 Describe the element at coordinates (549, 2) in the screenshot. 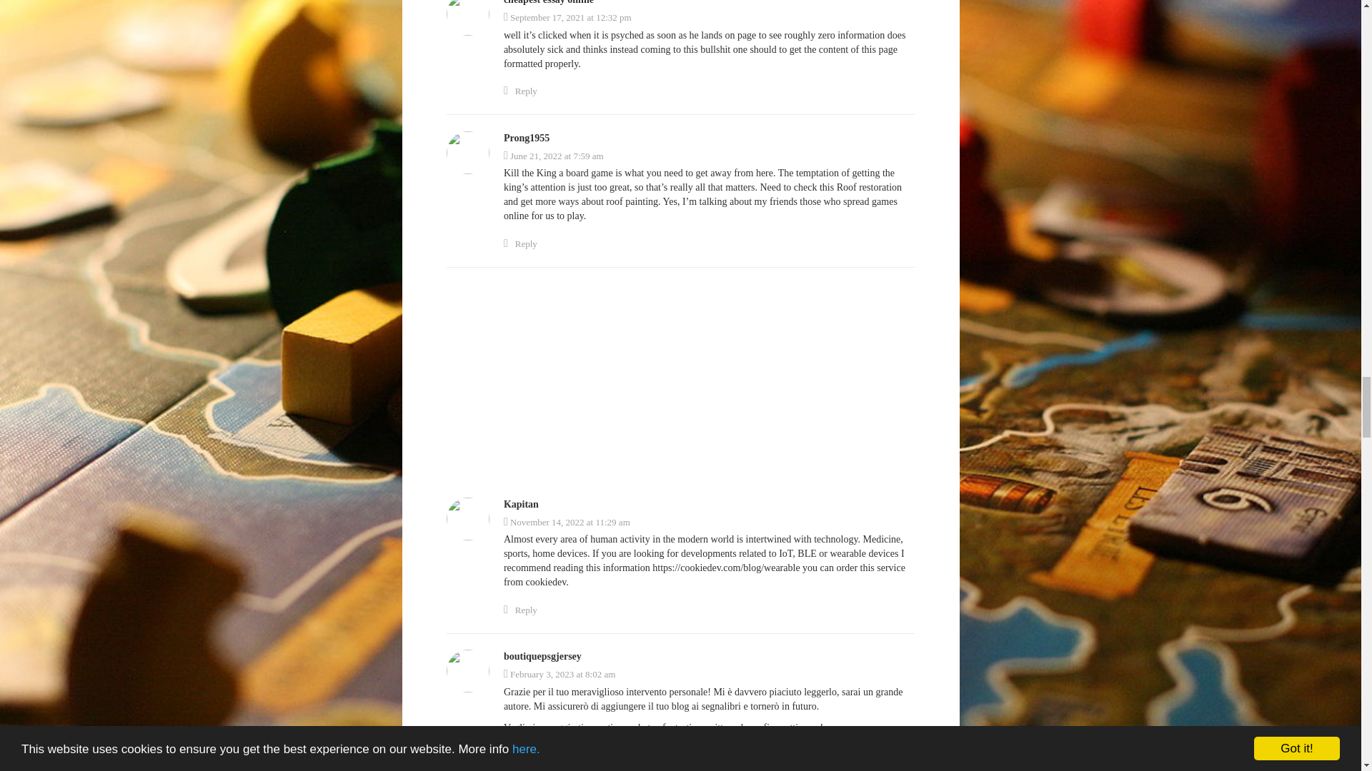

I see `cheapest essay online` at that location.